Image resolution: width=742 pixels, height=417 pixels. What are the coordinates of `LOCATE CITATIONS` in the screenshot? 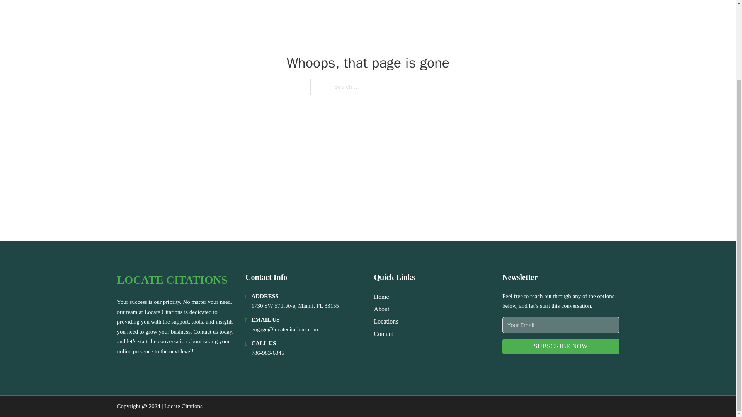 It's located at (172, 280).